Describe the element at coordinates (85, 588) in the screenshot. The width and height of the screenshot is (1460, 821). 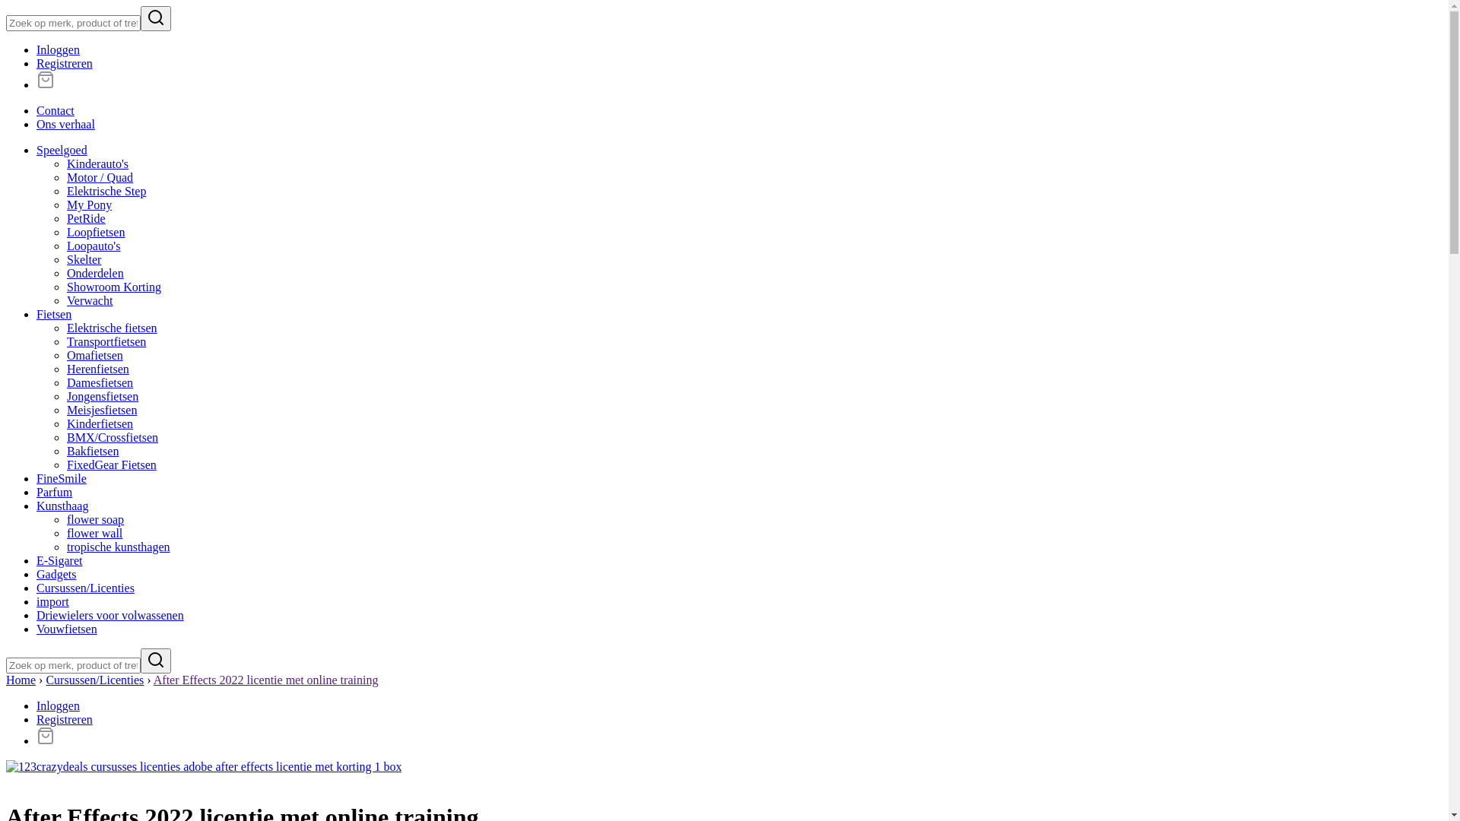
I see `Cursussen/Licenties` at that location.